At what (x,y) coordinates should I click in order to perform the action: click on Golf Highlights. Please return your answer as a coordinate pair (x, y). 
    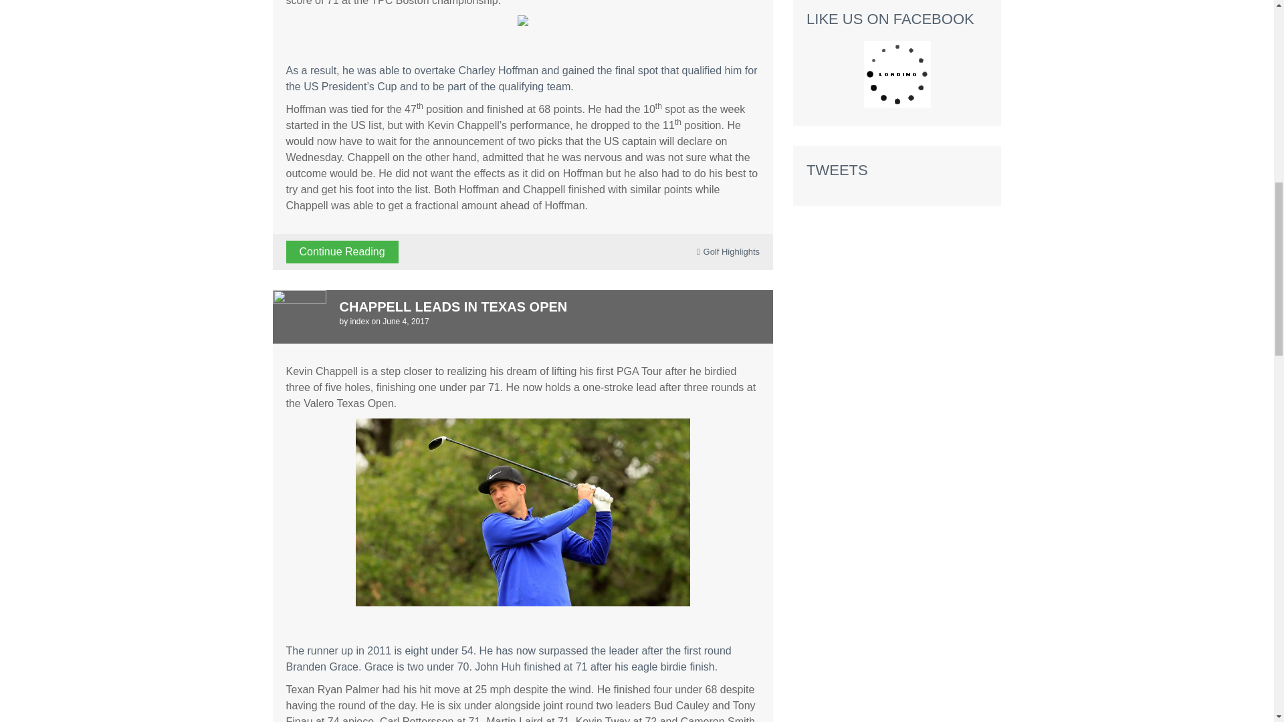
    Looking at the image, I should click on (732, 251).